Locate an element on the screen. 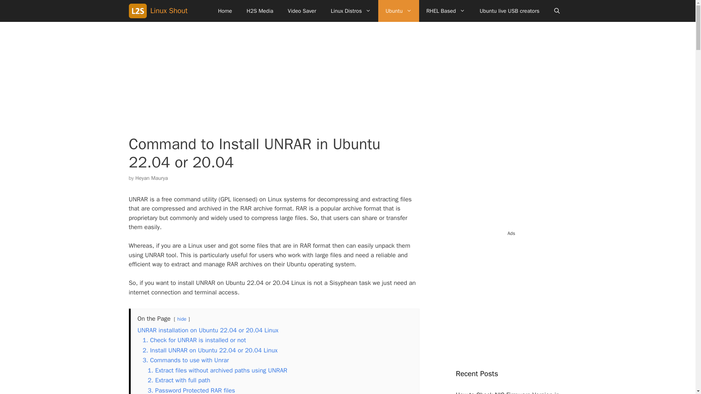 This screenshot has width=701, height=394. Video Saver is located at coordinates (302, 11).